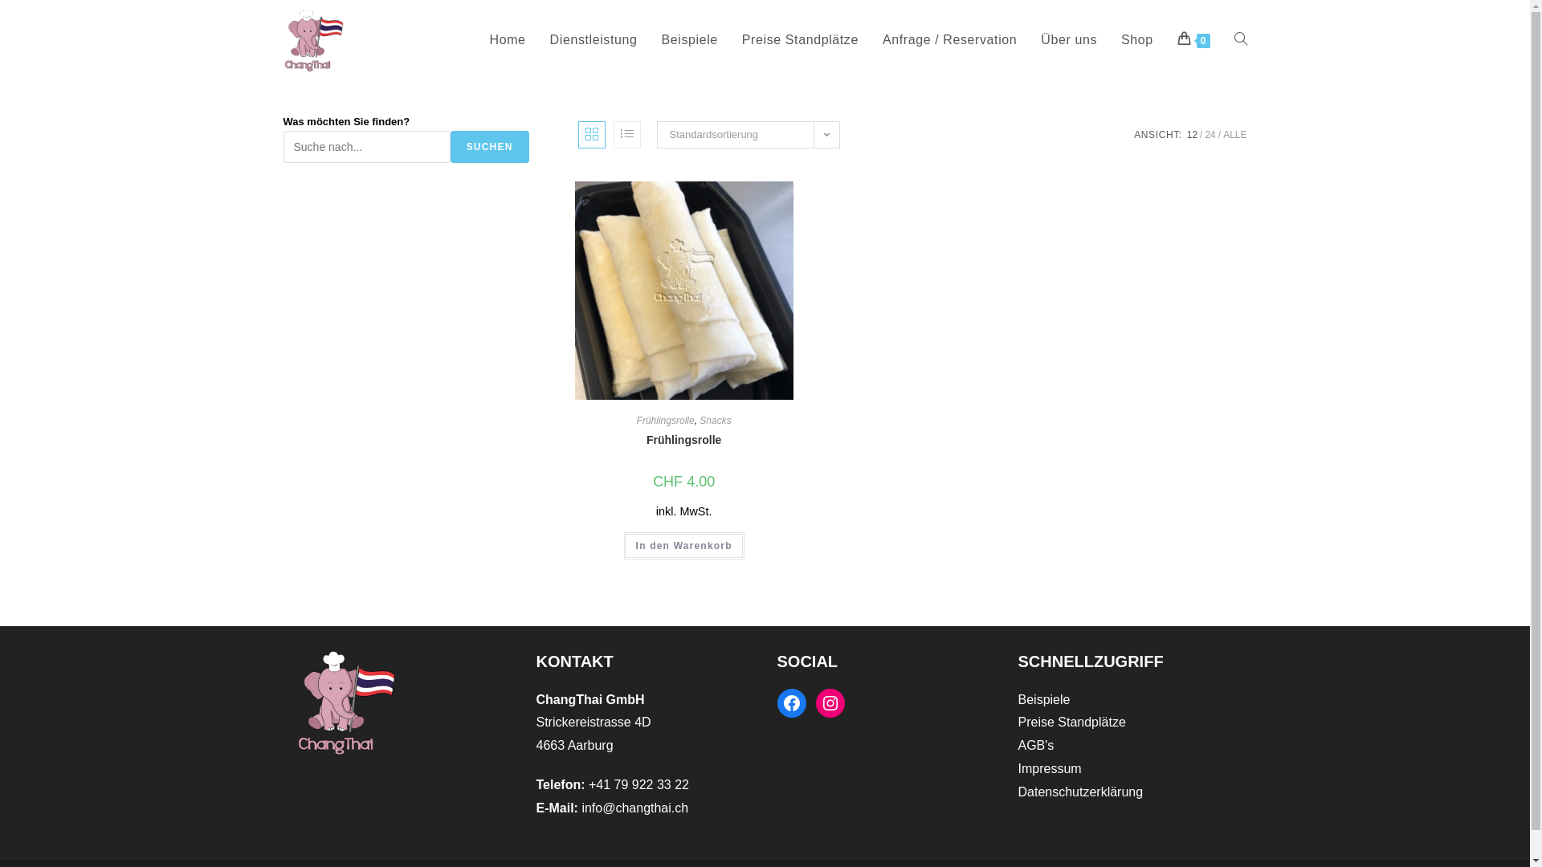 The height and width of the screenshot is (867, 1542). Describe the element at coordinates (1036, 745) in the screenshot. I see `AGB's` at that location.